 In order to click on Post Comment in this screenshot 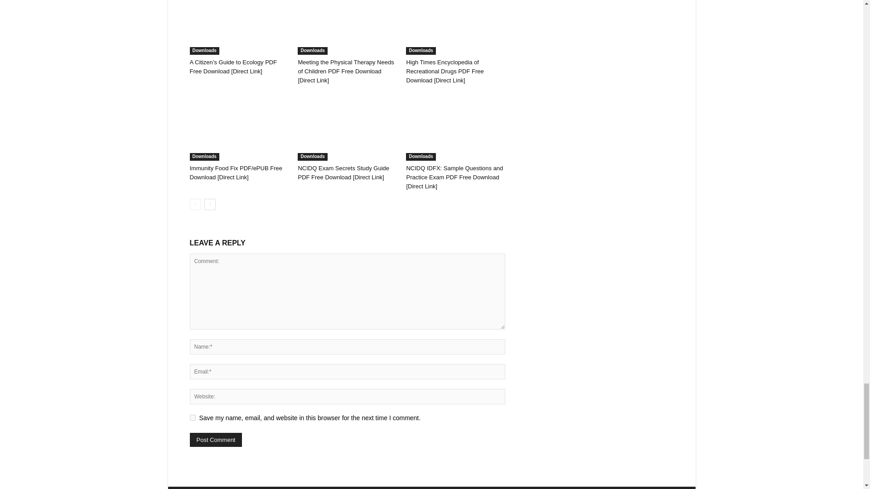, I will do `click(216, 440)`.